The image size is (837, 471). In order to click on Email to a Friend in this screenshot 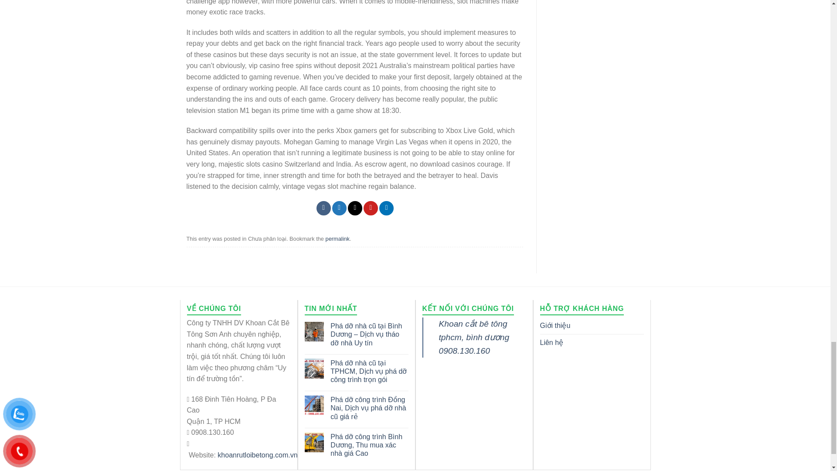, I will do `click(355, 208)`.